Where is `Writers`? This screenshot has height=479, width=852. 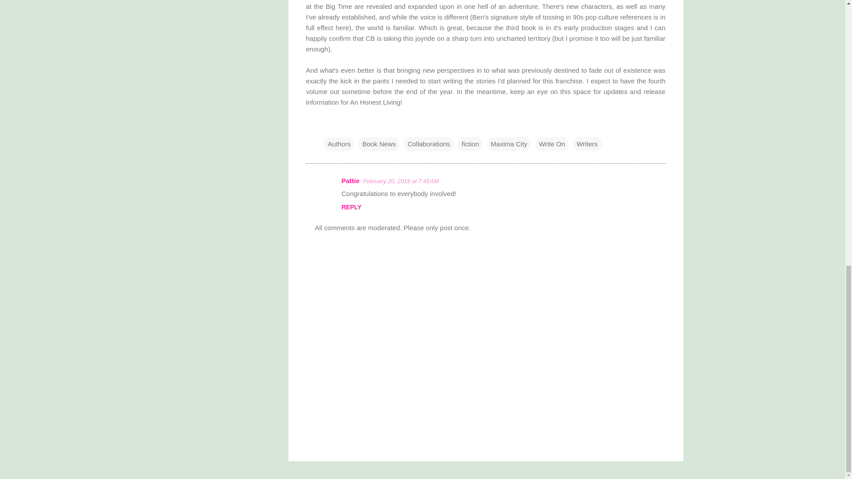 Writers is located at coordinates (587, 144).